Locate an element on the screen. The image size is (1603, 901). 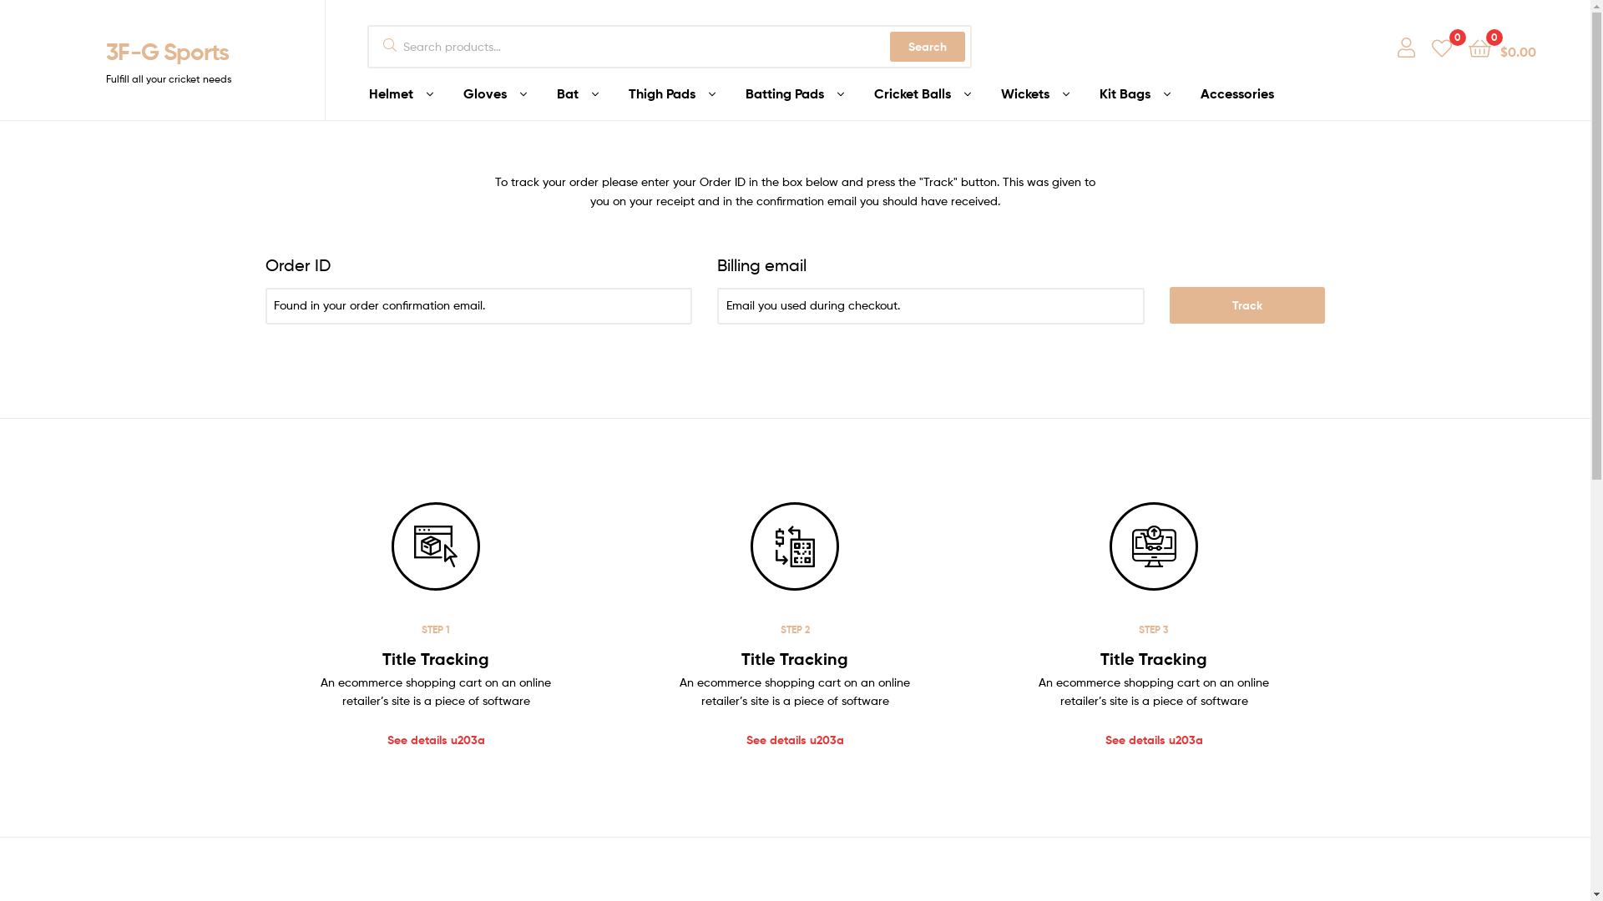
See details u203a is located at coordinates (1154, 741).